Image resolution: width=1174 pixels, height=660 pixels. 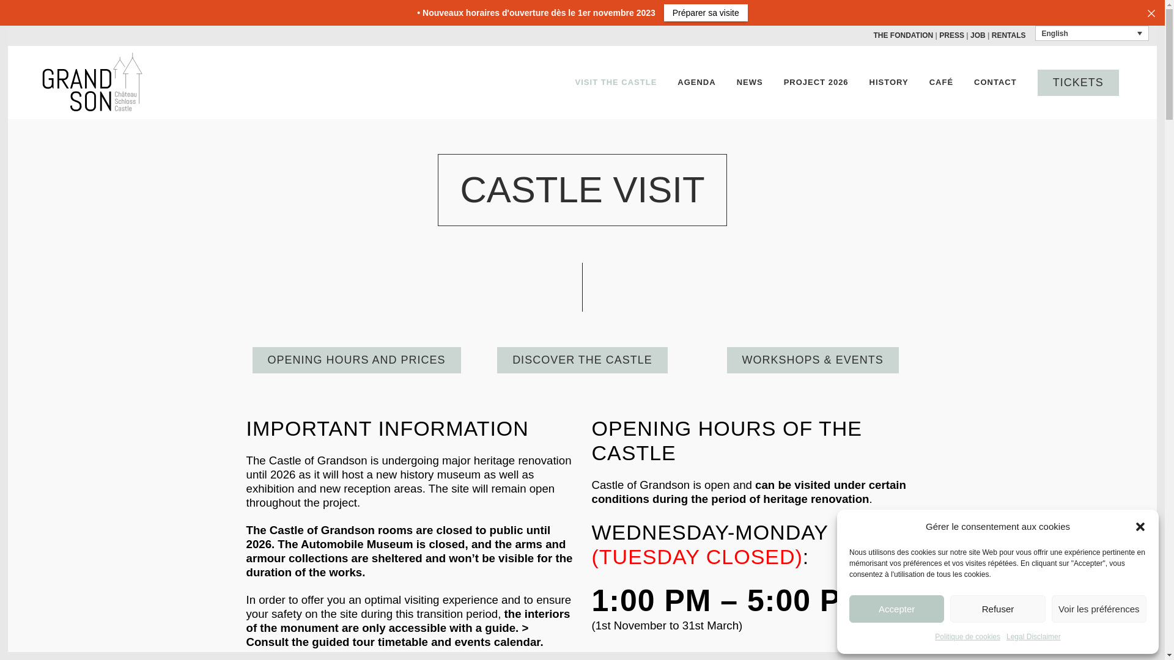 I want to click on Refuser, so click(x=998, y=609).